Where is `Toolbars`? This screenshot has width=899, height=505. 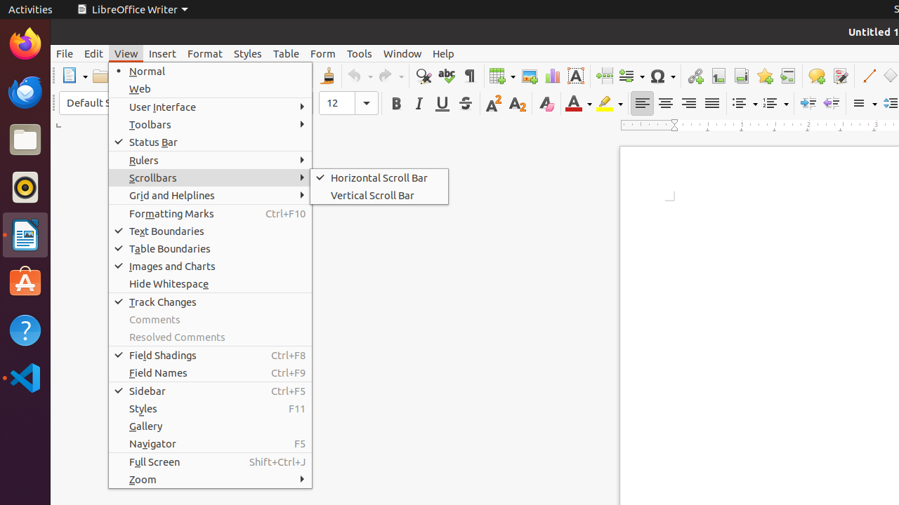
Toolbars is located at coordinates (211, 125).